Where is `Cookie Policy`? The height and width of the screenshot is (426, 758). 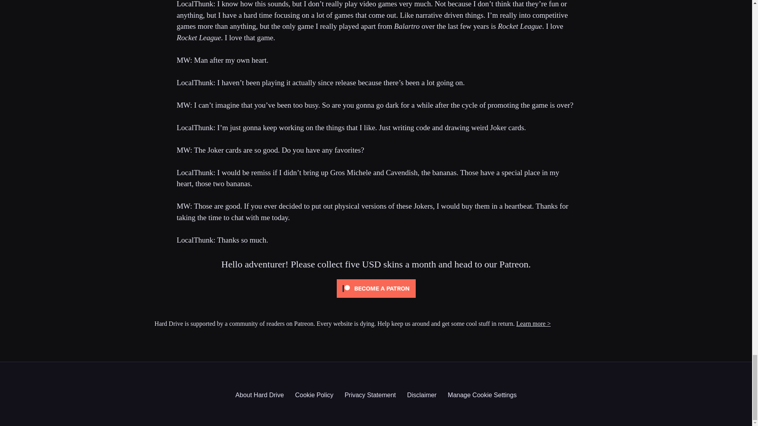
Cookie Policy is located at coordinates (314, 394).